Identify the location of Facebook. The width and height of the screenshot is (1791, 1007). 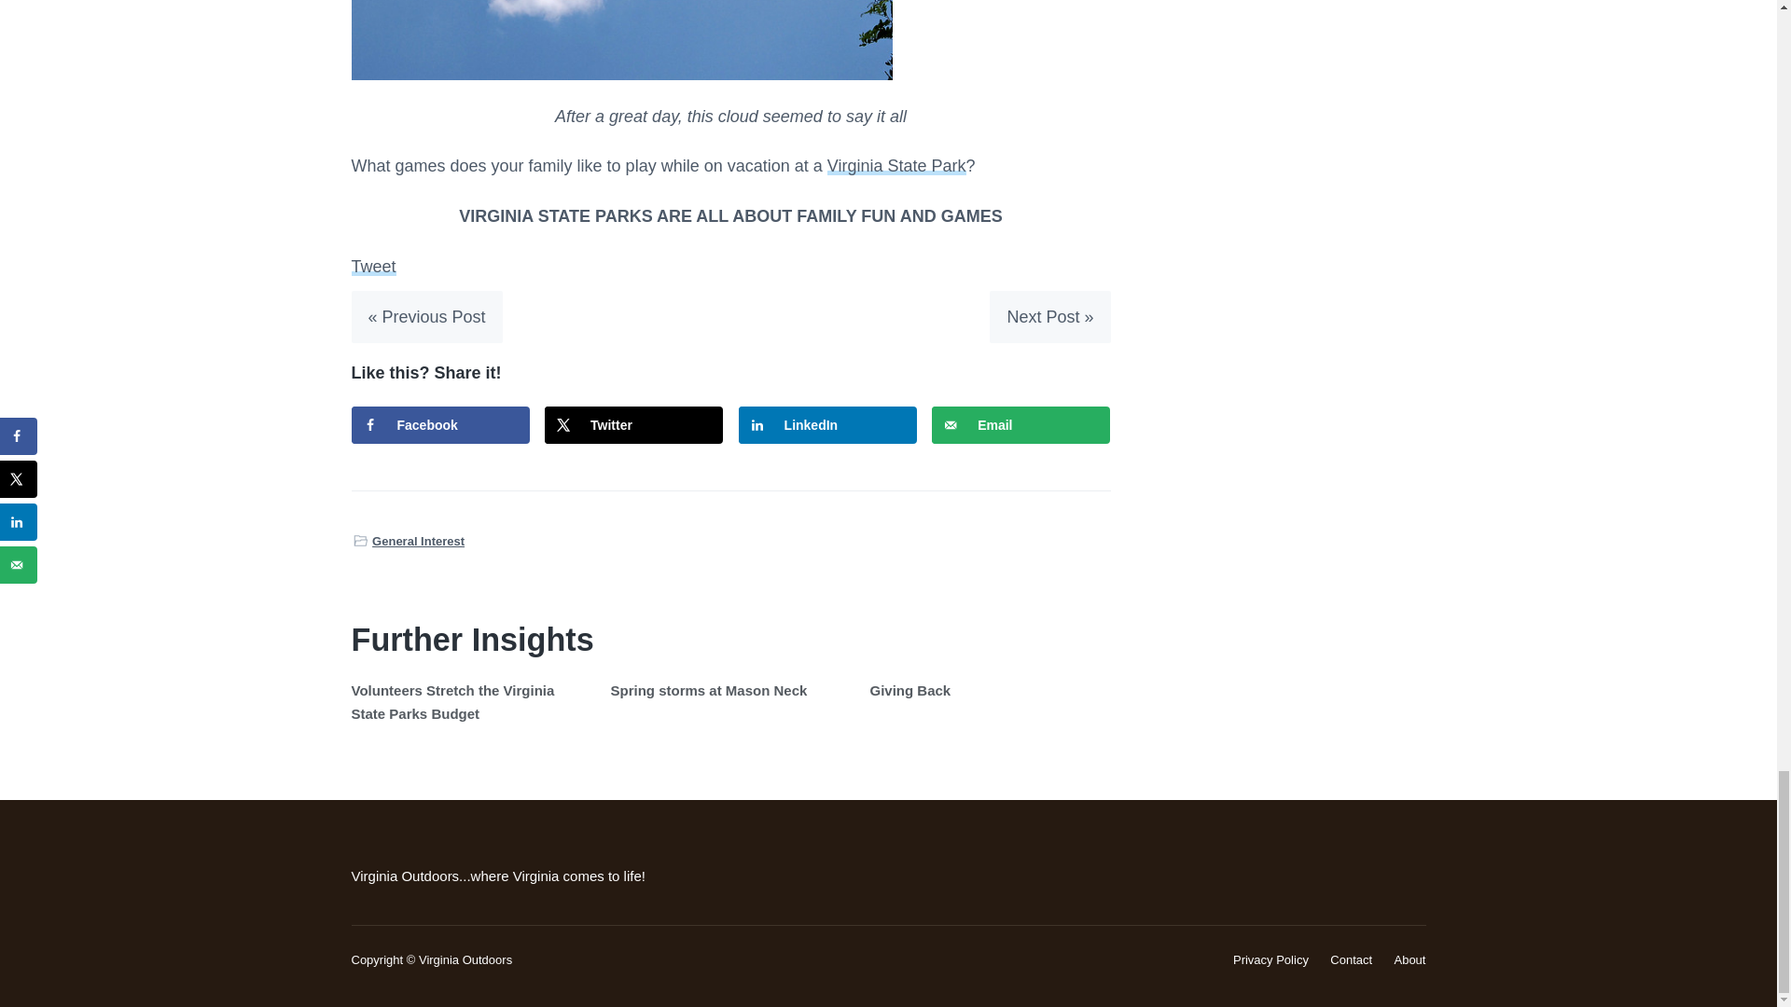
(439, 425).